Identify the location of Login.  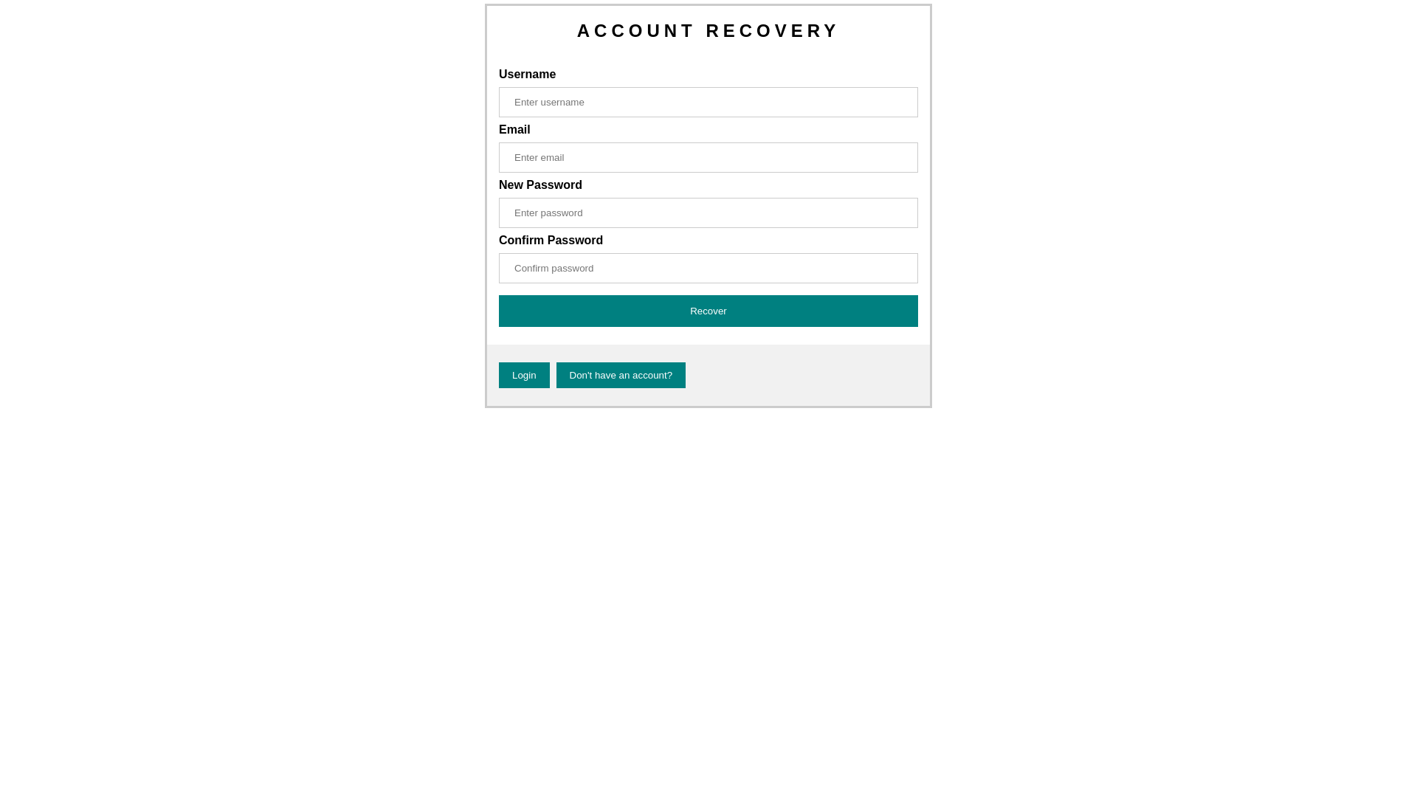
(524, 375).